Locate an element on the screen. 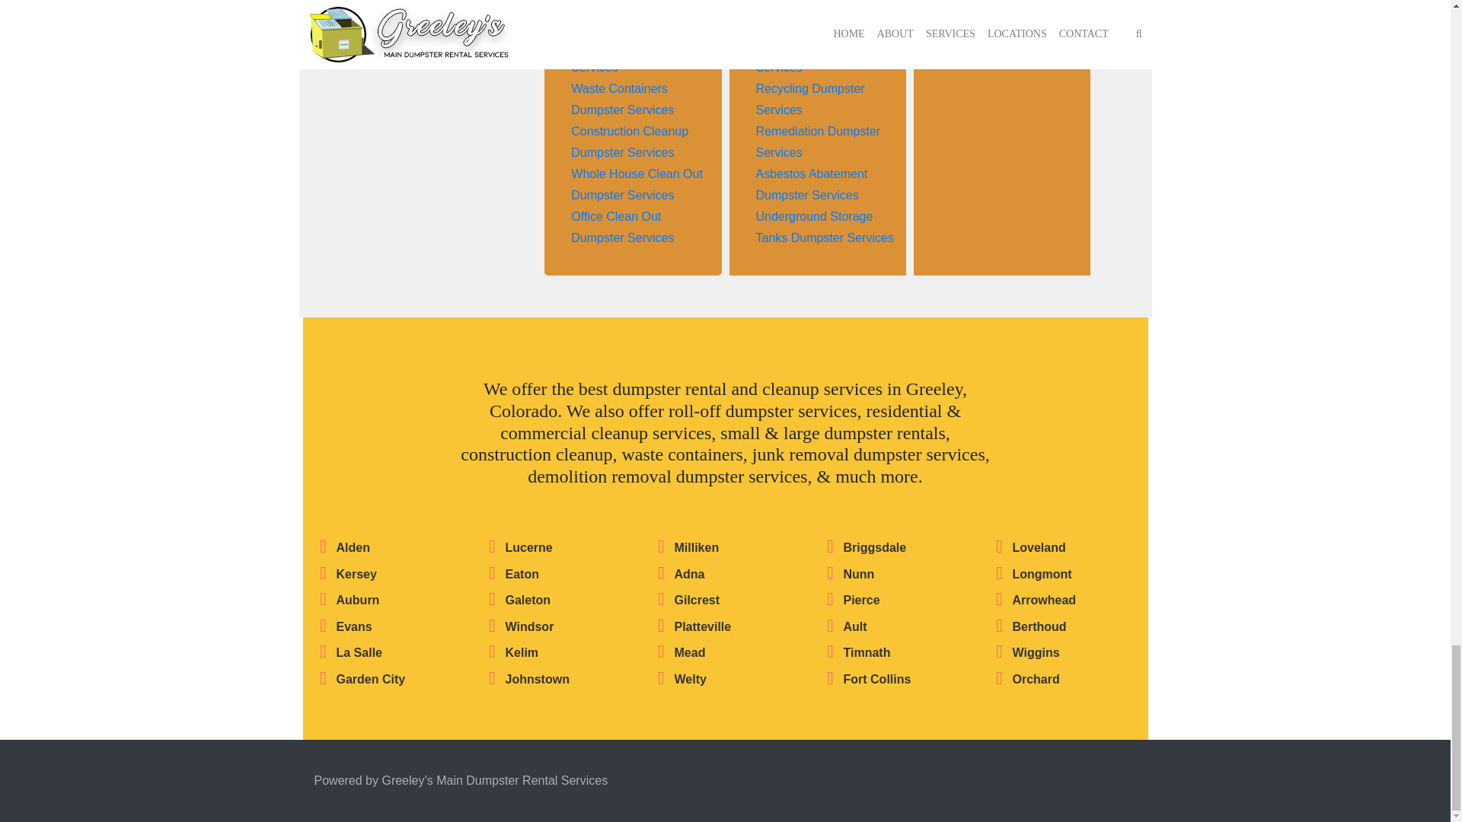 This screenshot has height=822, width=1462. Construction Cleanup Dumpster Services is located at coordinates (630, 142).